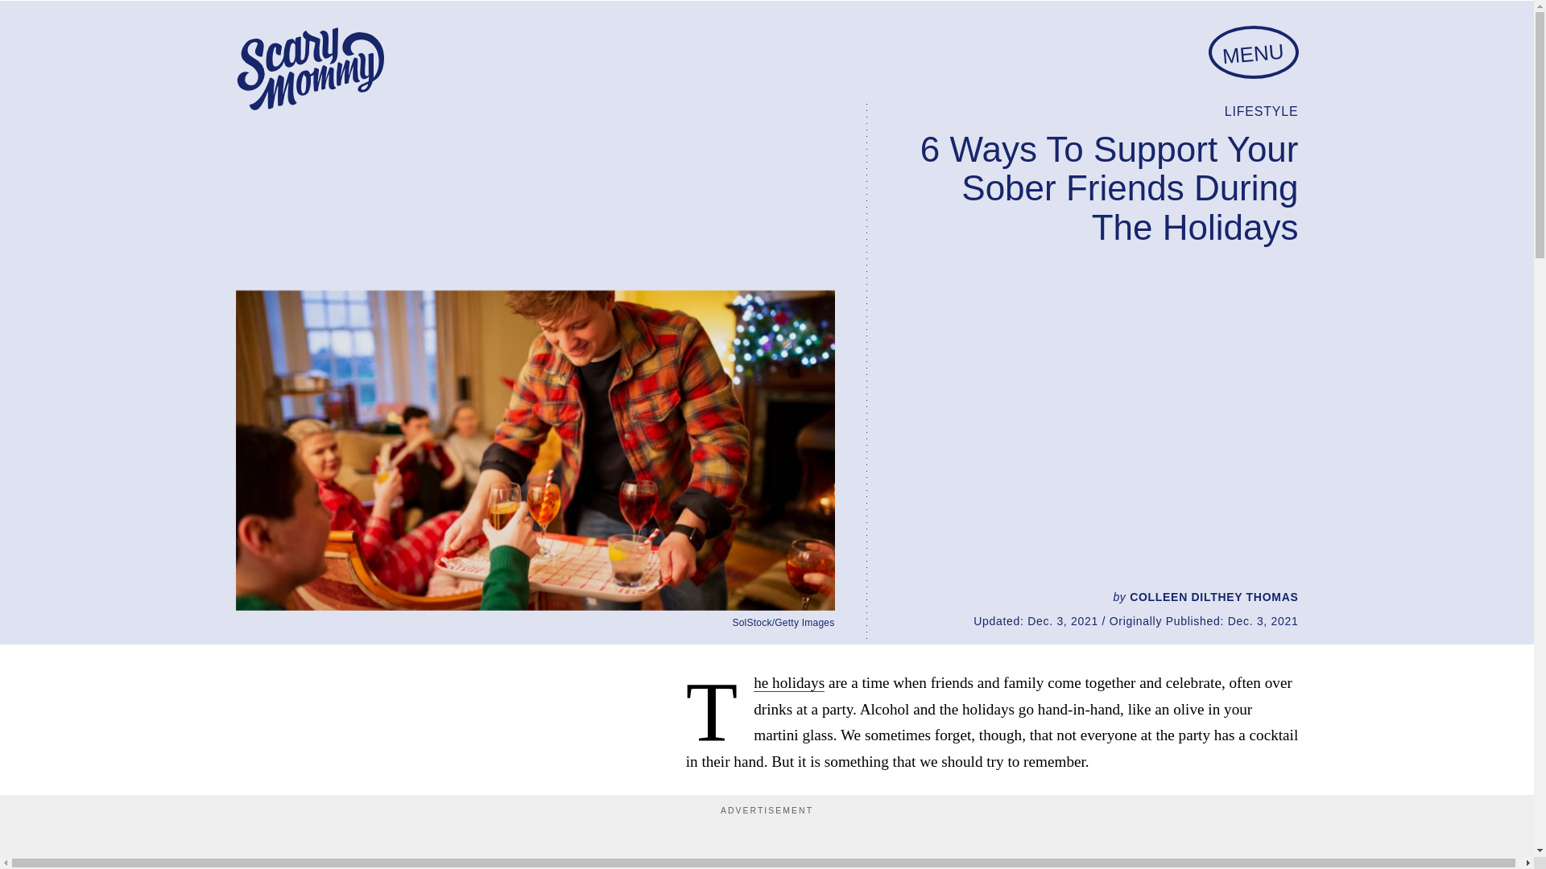 This screenshot has width=1546, height=869. Describe the element at coordinates (789, 682) in the screenshot. I see `The holidays` at that location.